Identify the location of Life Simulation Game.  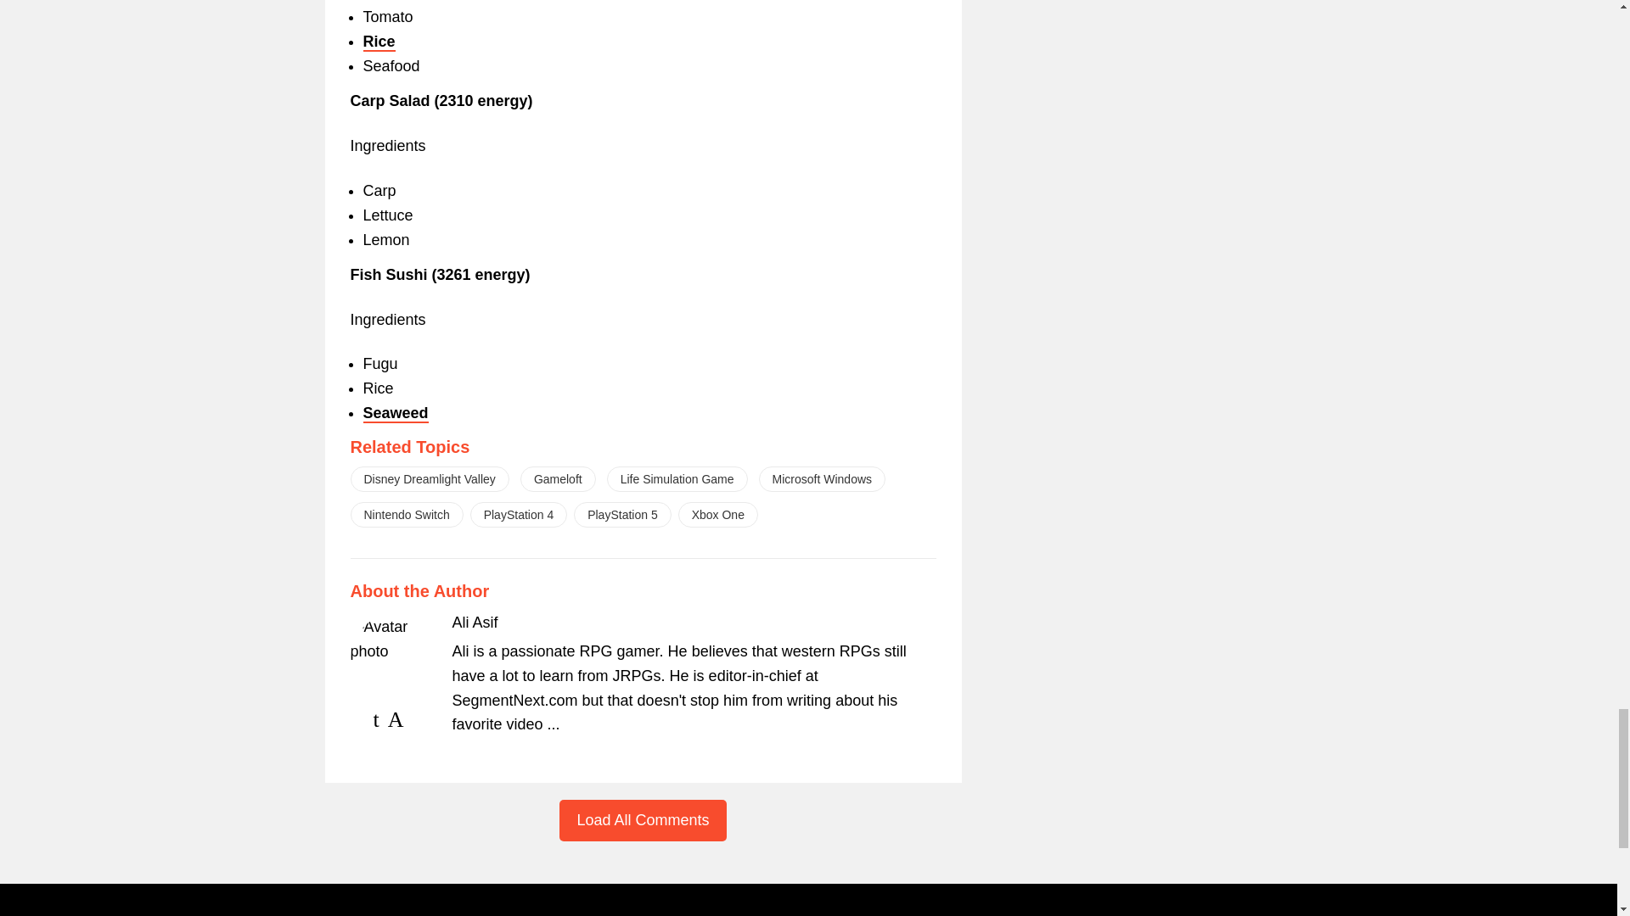
(677, 478).